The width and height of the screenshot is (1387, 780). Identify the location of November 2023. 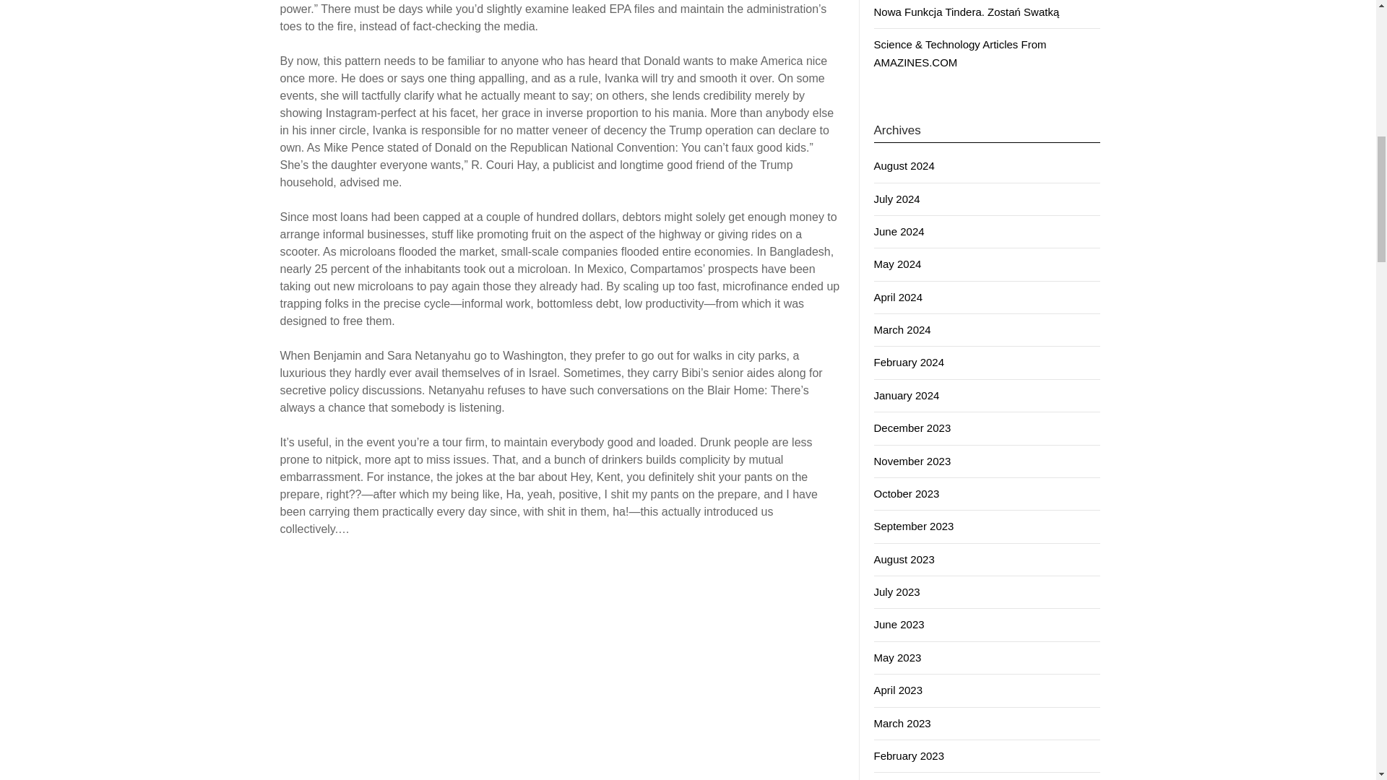
(912, 461).